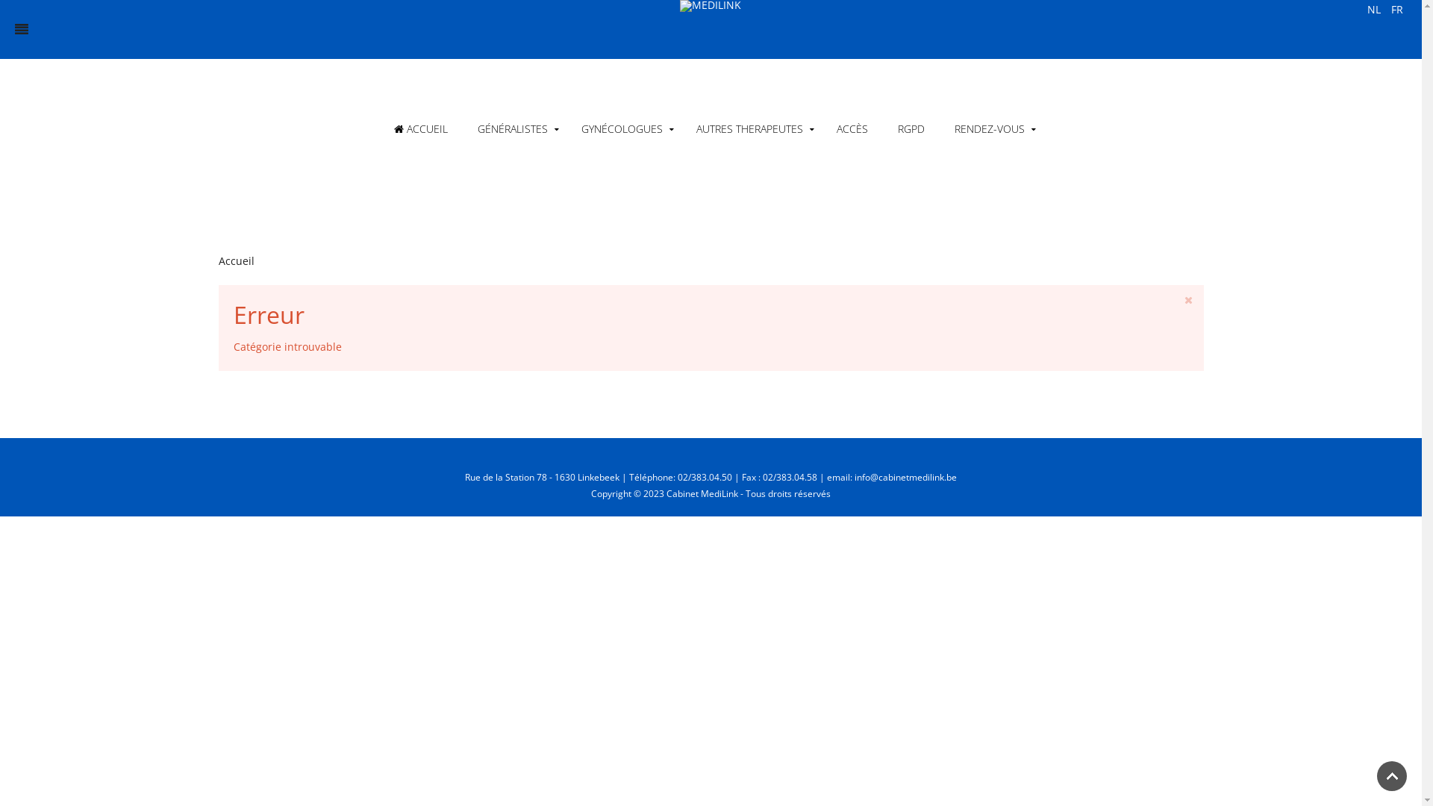  Describe the element at coordinates (911, 129) in the screenshot. I see `RGPD` at that location.